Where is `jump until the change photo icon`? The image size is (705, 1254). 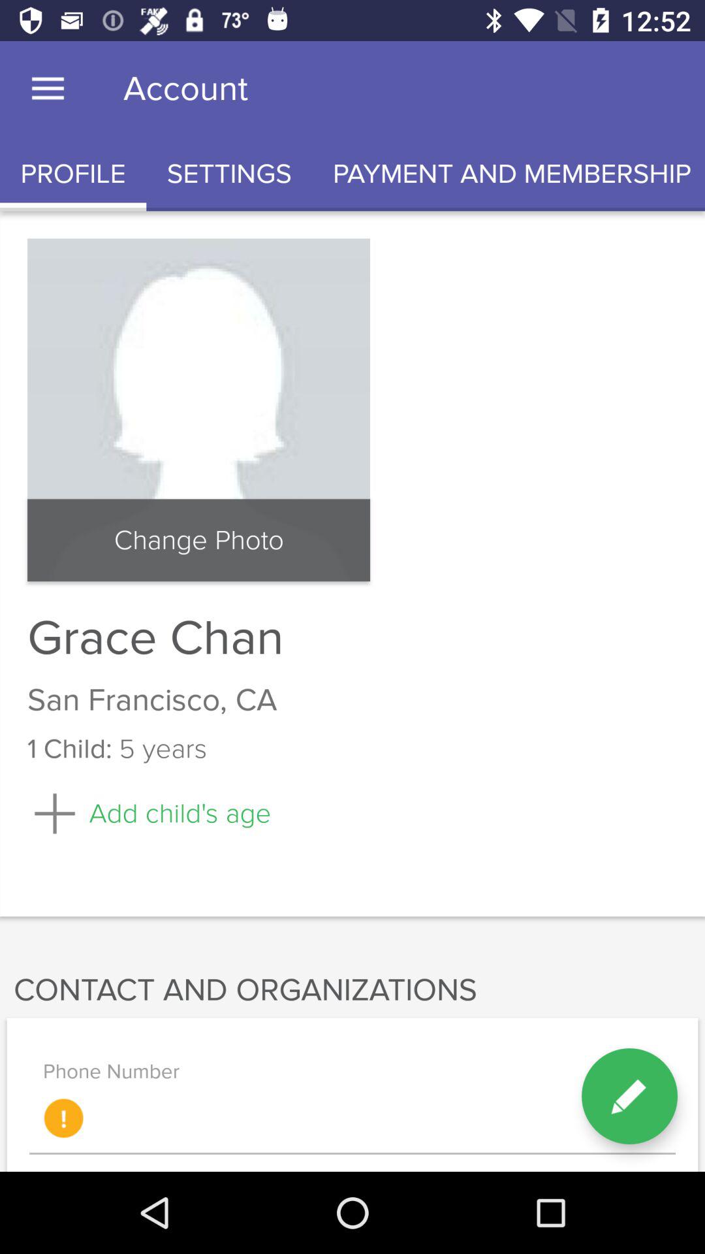 jump until the change photo icon is located at coordinates (198, 540).